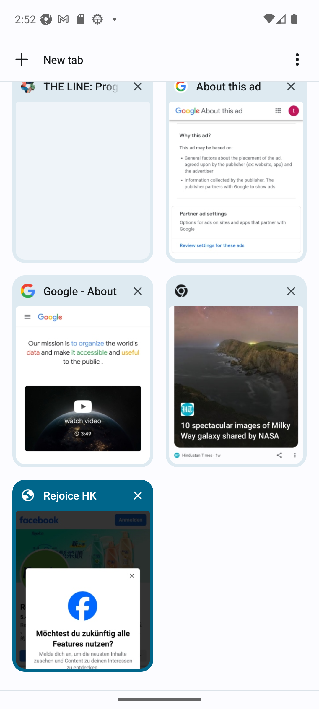  Describe the element at coordinates (138, 495) in the screenshot. I see `Close Rejoice HK tab` at that location.